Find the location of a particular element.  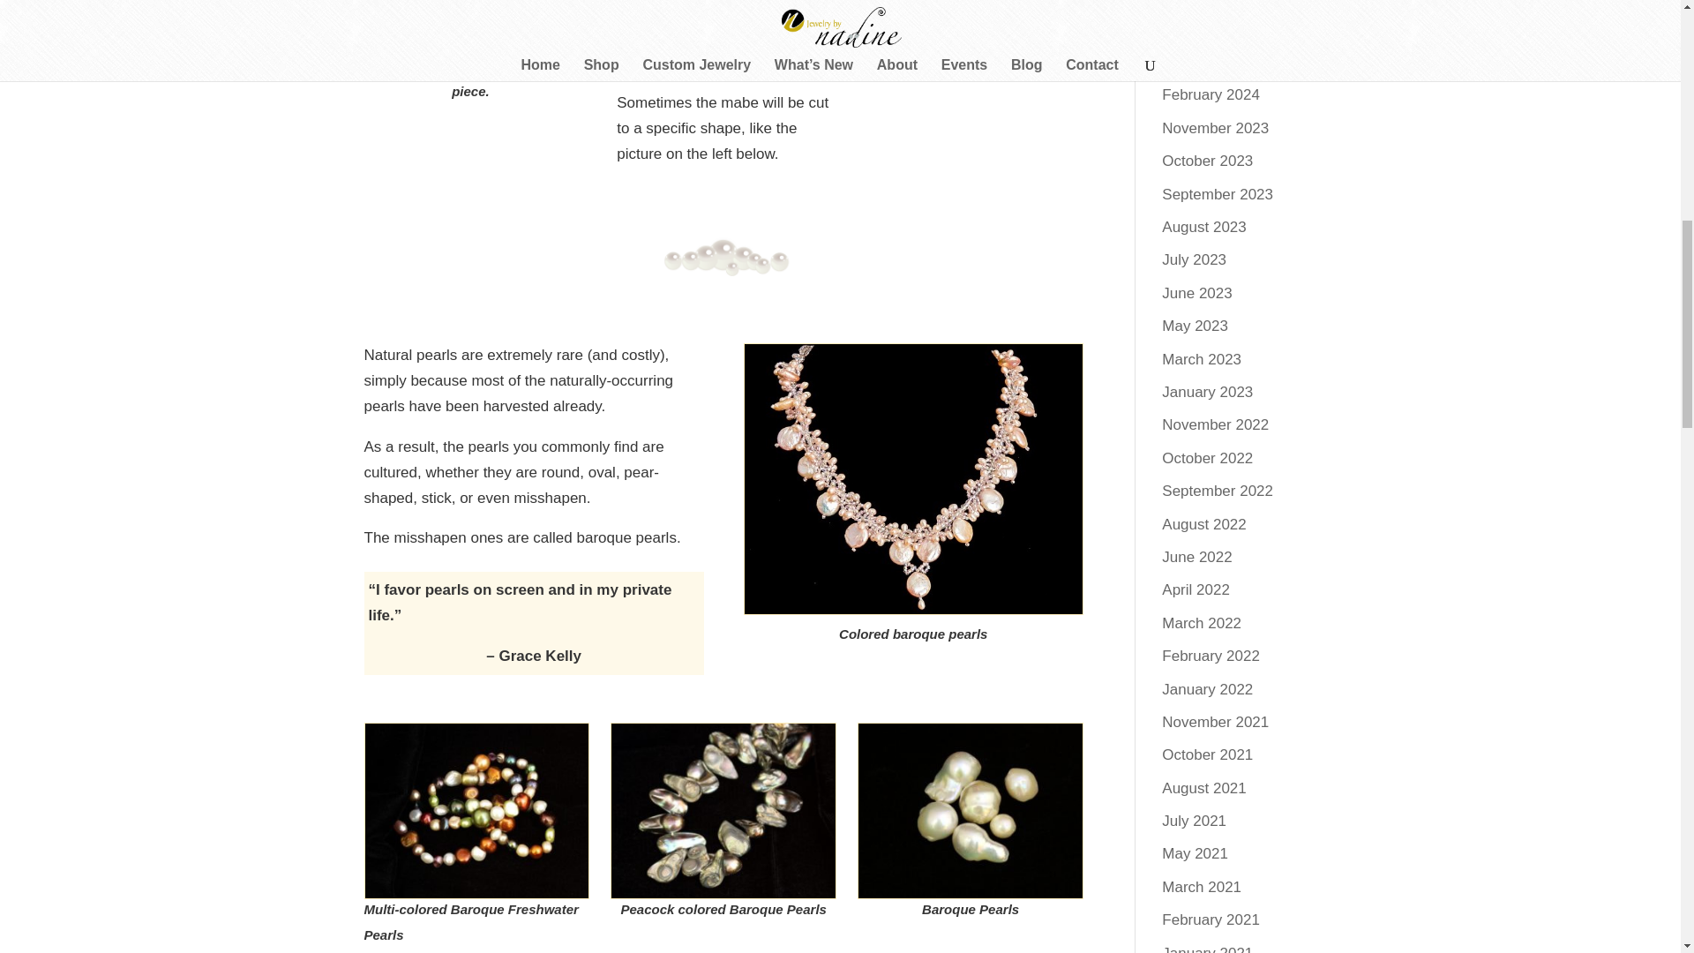

multi-colored-baroque-jewelry-by-nadine is located at coordinates (476, 810).